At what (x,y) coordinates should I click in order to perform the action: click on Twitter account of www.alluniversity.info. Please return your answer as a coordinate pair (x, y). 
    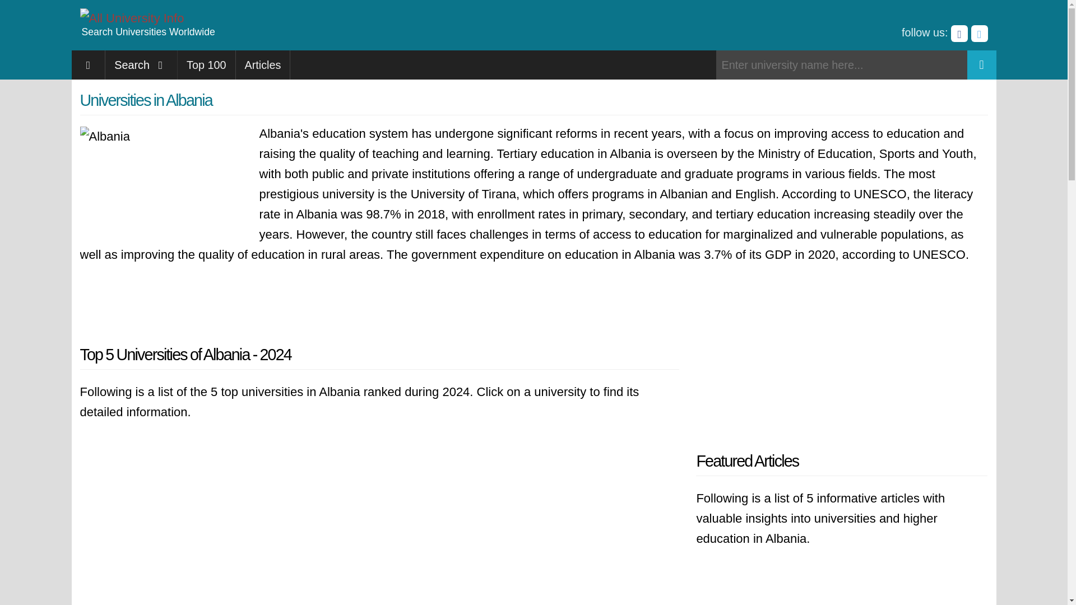
    Looking at the image, I should click on (978, 34).